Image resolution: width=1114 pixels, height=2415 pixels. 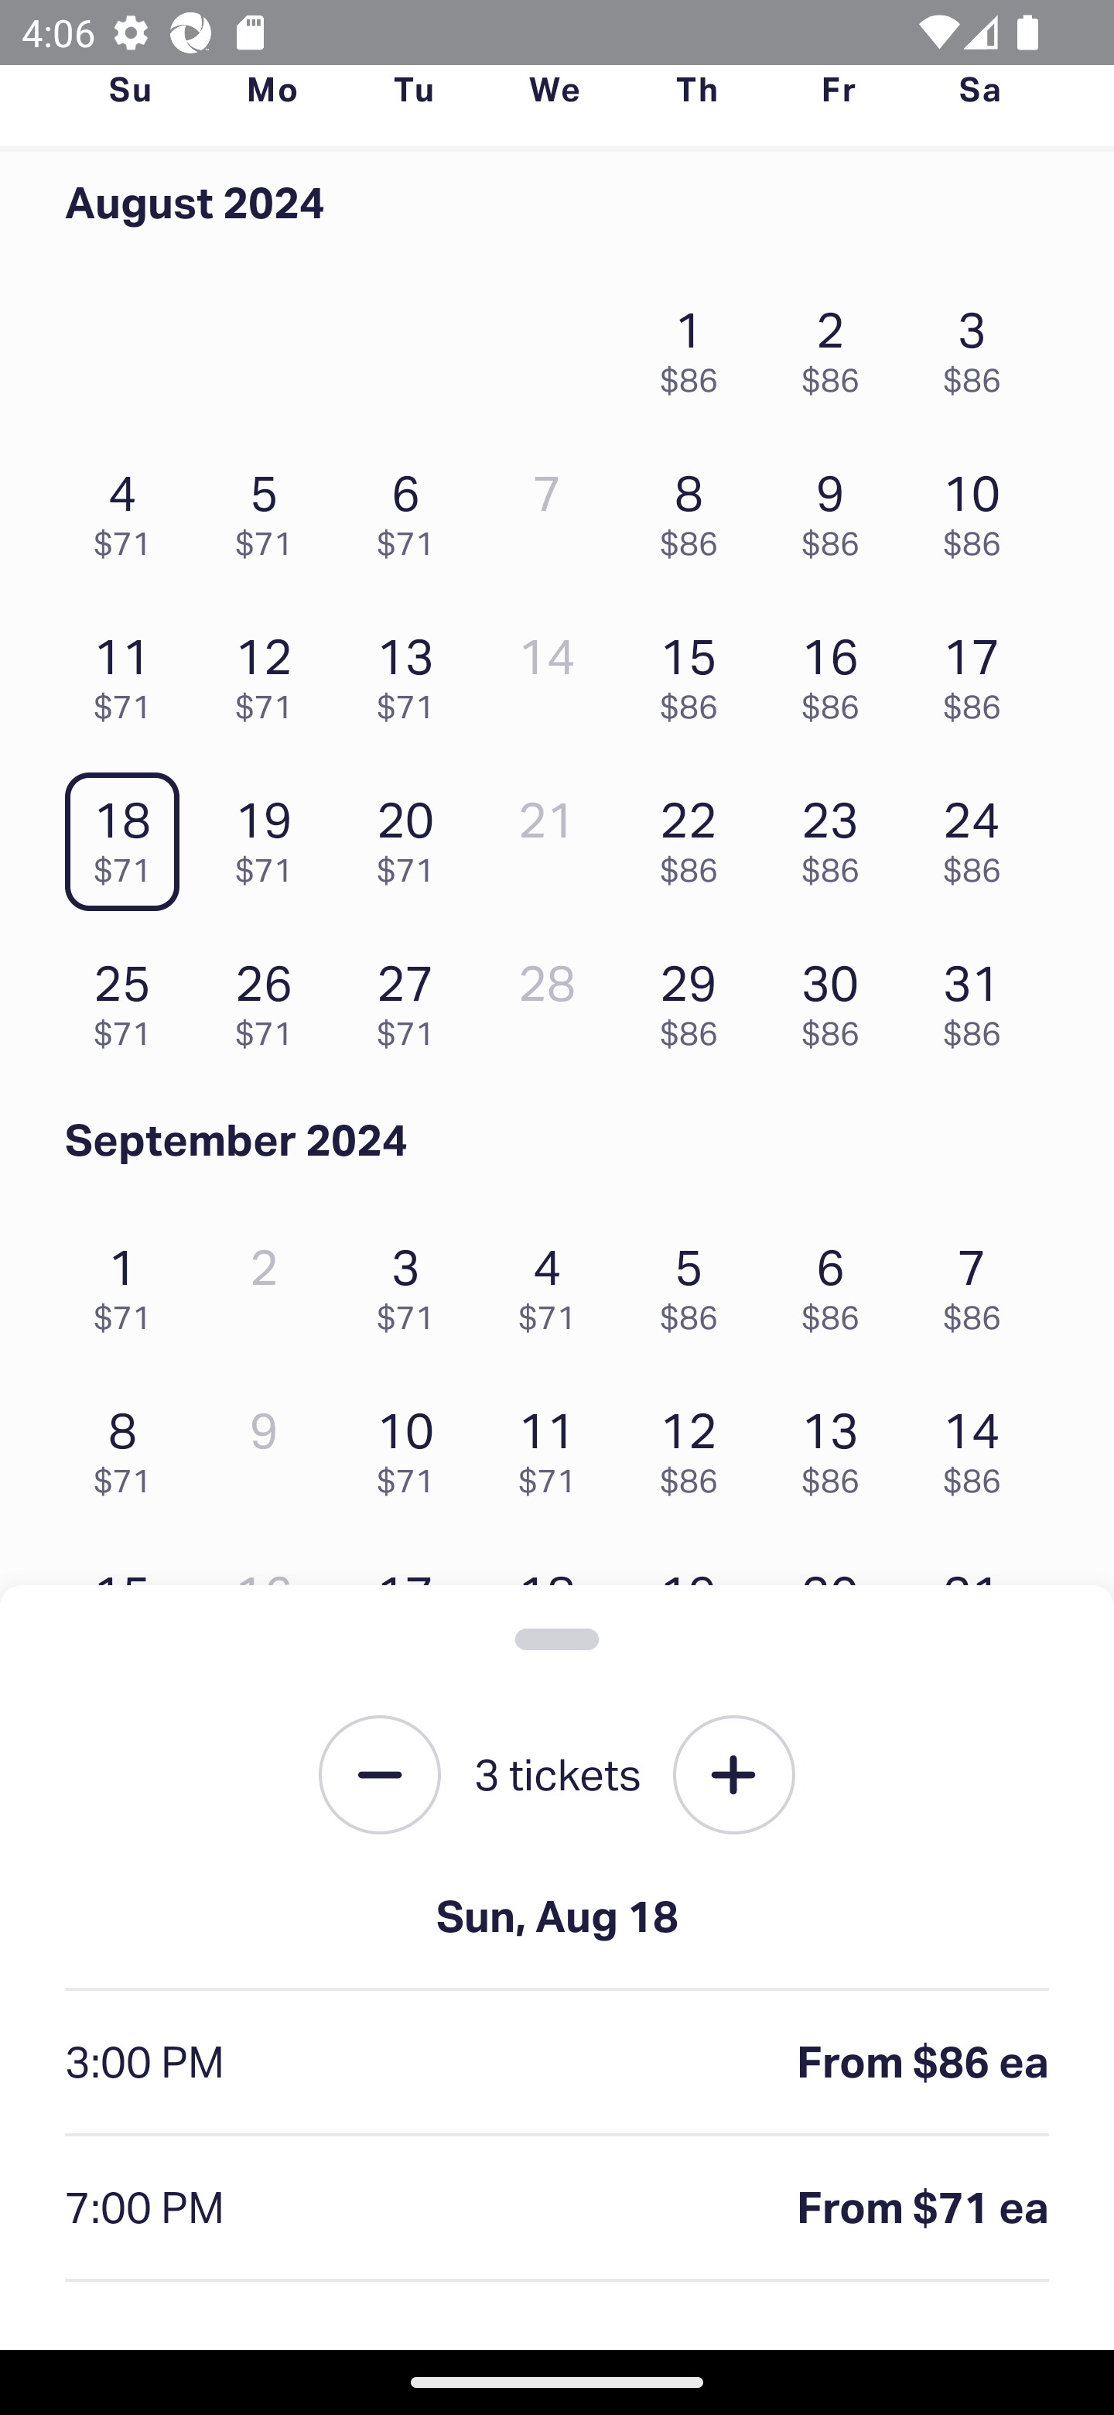 What do you see at coordinates (130, 834) in the screenshot?
I see `18 $71` at bounding box center [130, 834].